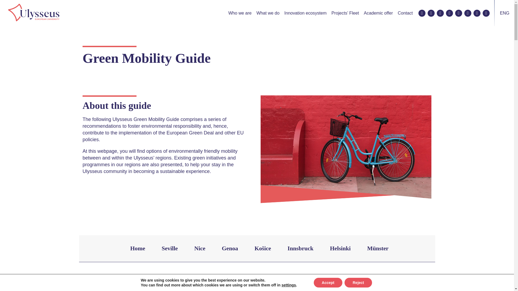 Image resolution: width=518 pixels, height=291 pixels. What do you see at coordinates (431, 13) in the screenshot?
I see `X` at bounding box center [431, 13].